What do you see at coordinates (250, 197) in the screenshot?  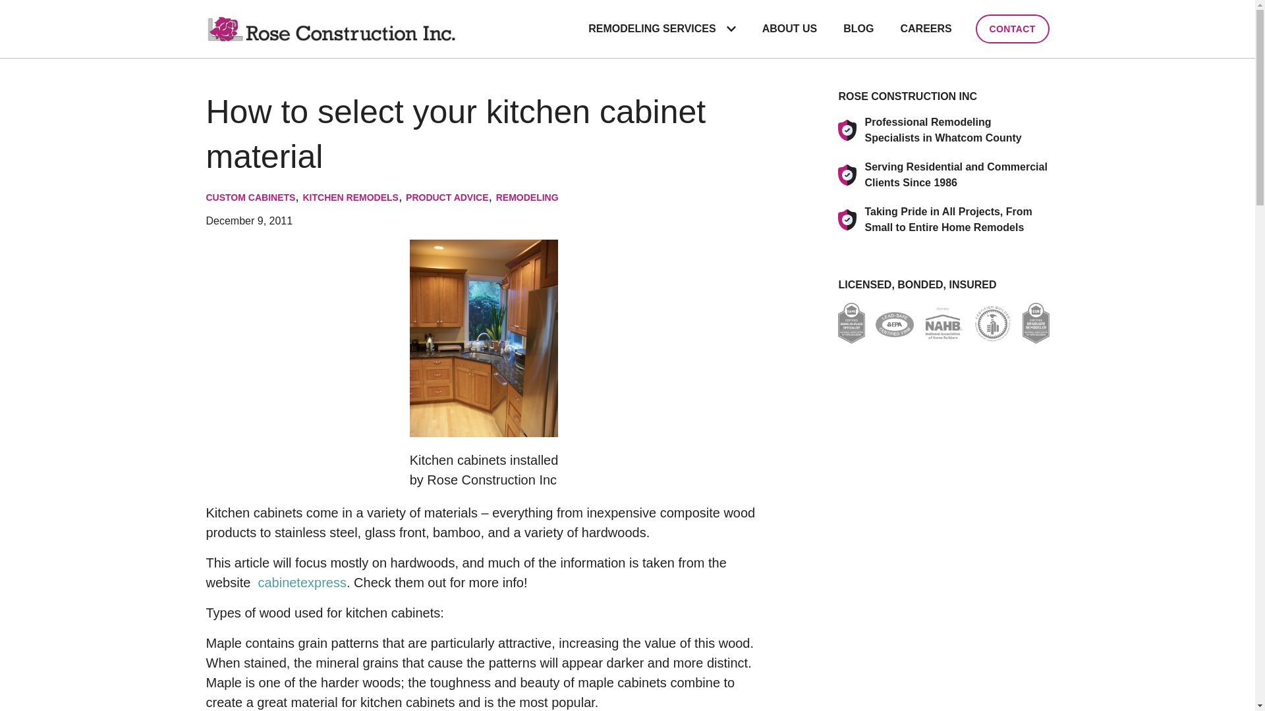 I see `CUSTOM CABINETS` at bounding box center [250, 197].